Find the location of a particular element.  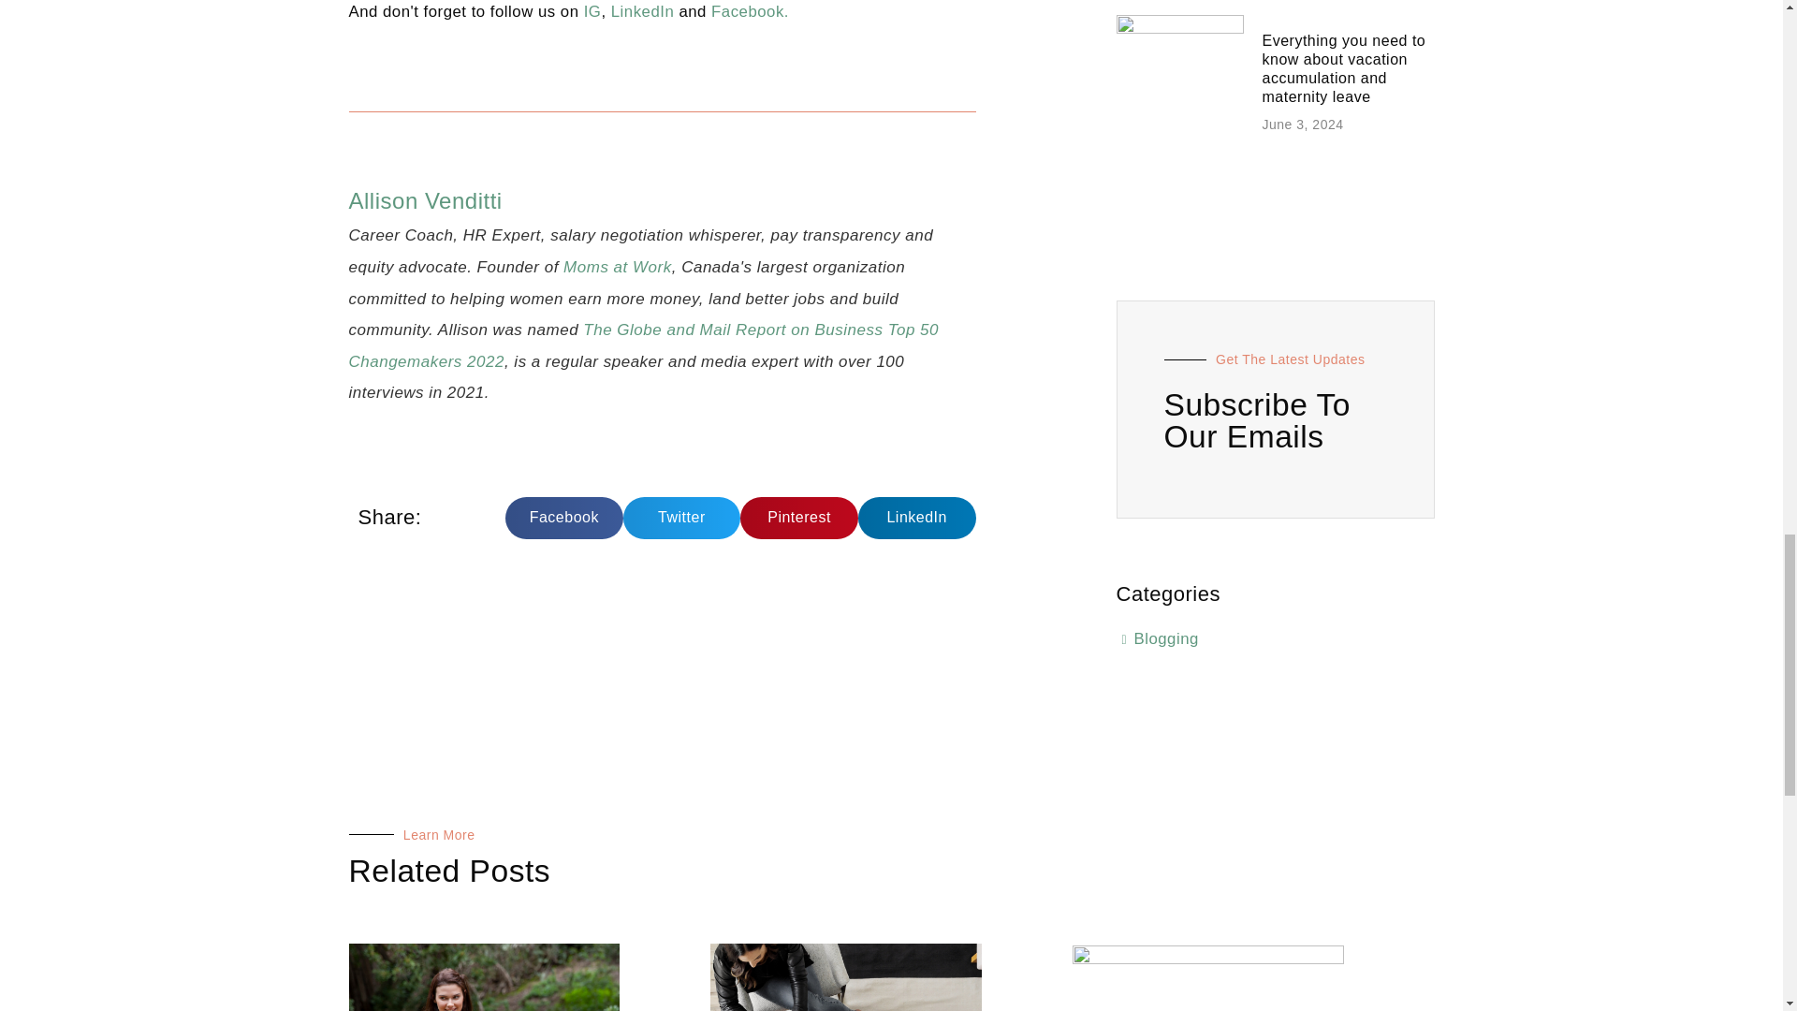

Facebook. is located at coordinates (750, 11).